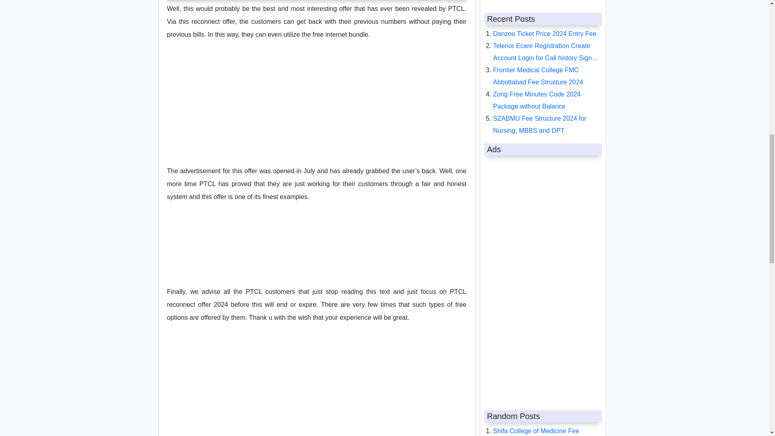 This screenshot has width=775, height=436. What do you see at coordinates (316, 383) in the screenshot?
I see `Advertisement` at bounding box center [316, 383].